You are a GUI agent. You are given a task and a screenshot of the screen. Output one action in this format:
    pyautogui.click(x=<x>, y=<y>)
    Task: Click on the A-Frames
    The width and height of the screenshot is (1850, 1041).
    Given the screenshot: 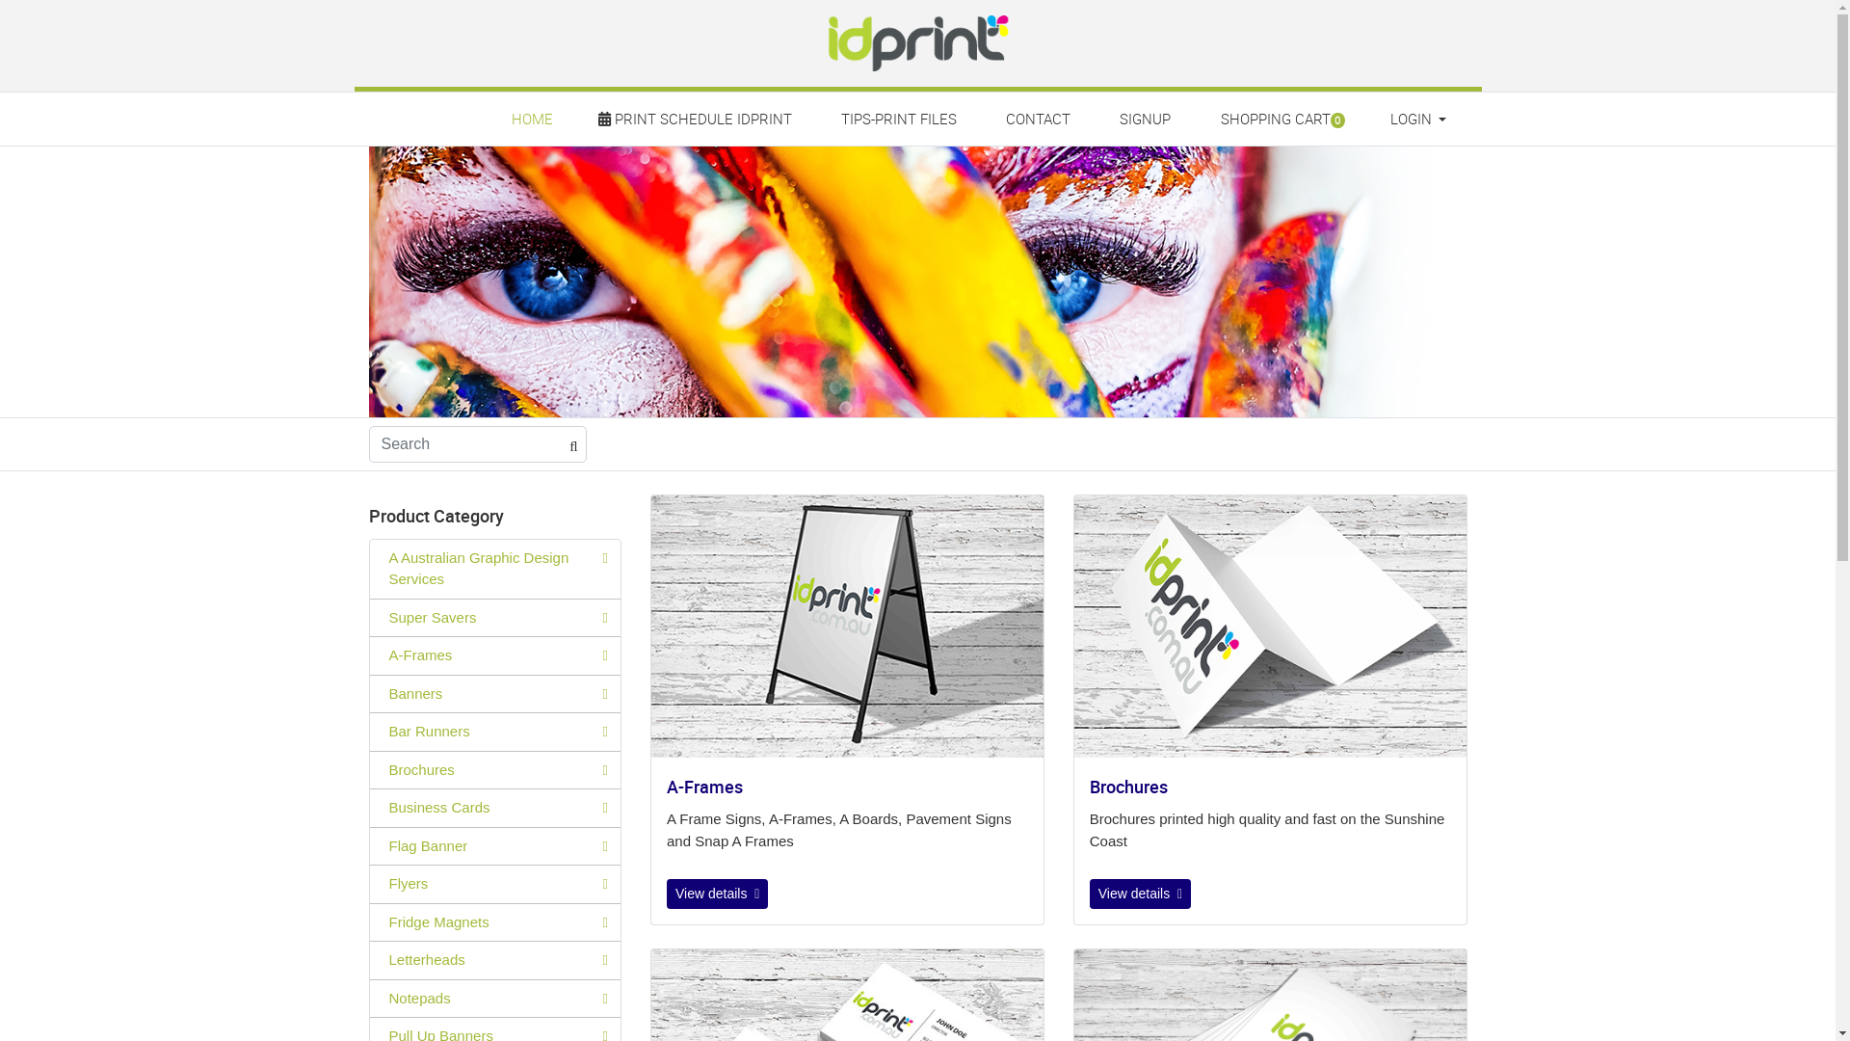 What is the action you would take?
    pyautogui.click(x=495, y=655)
    